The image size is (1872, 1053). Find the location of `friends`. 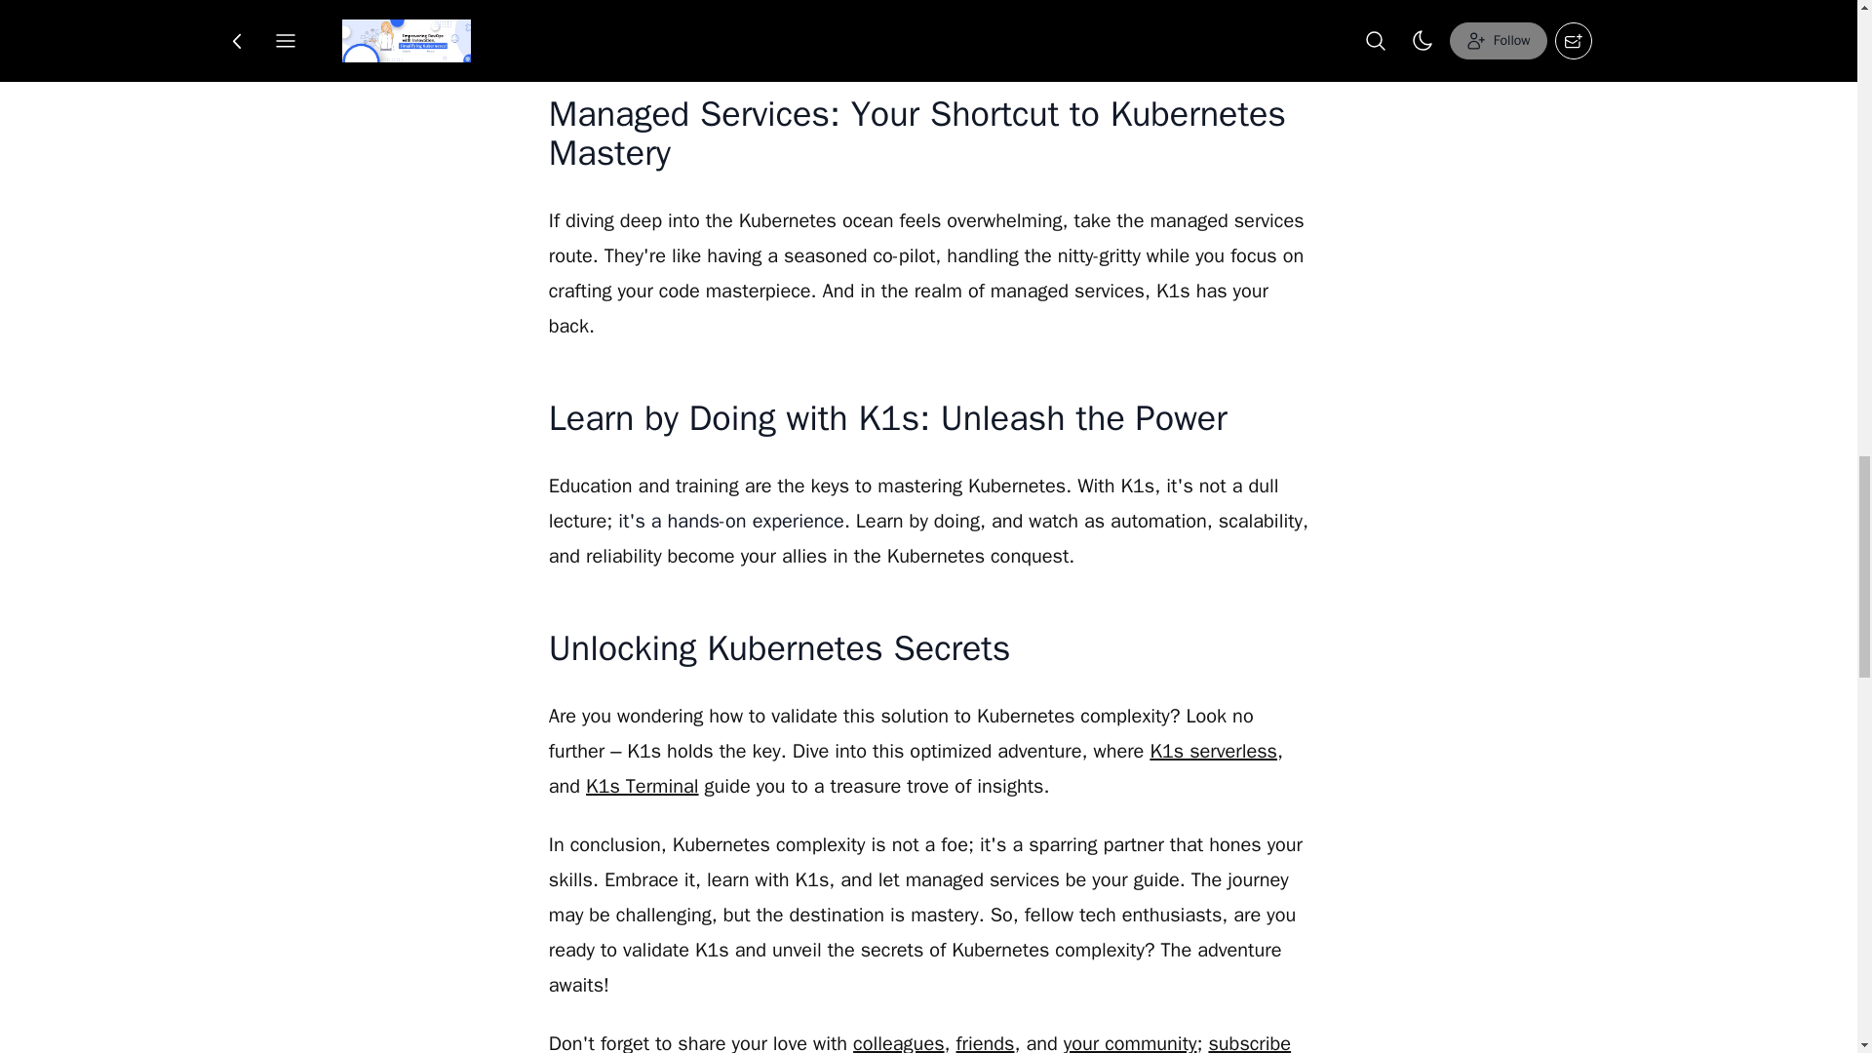

friends is located at coordinates (985, 1042).